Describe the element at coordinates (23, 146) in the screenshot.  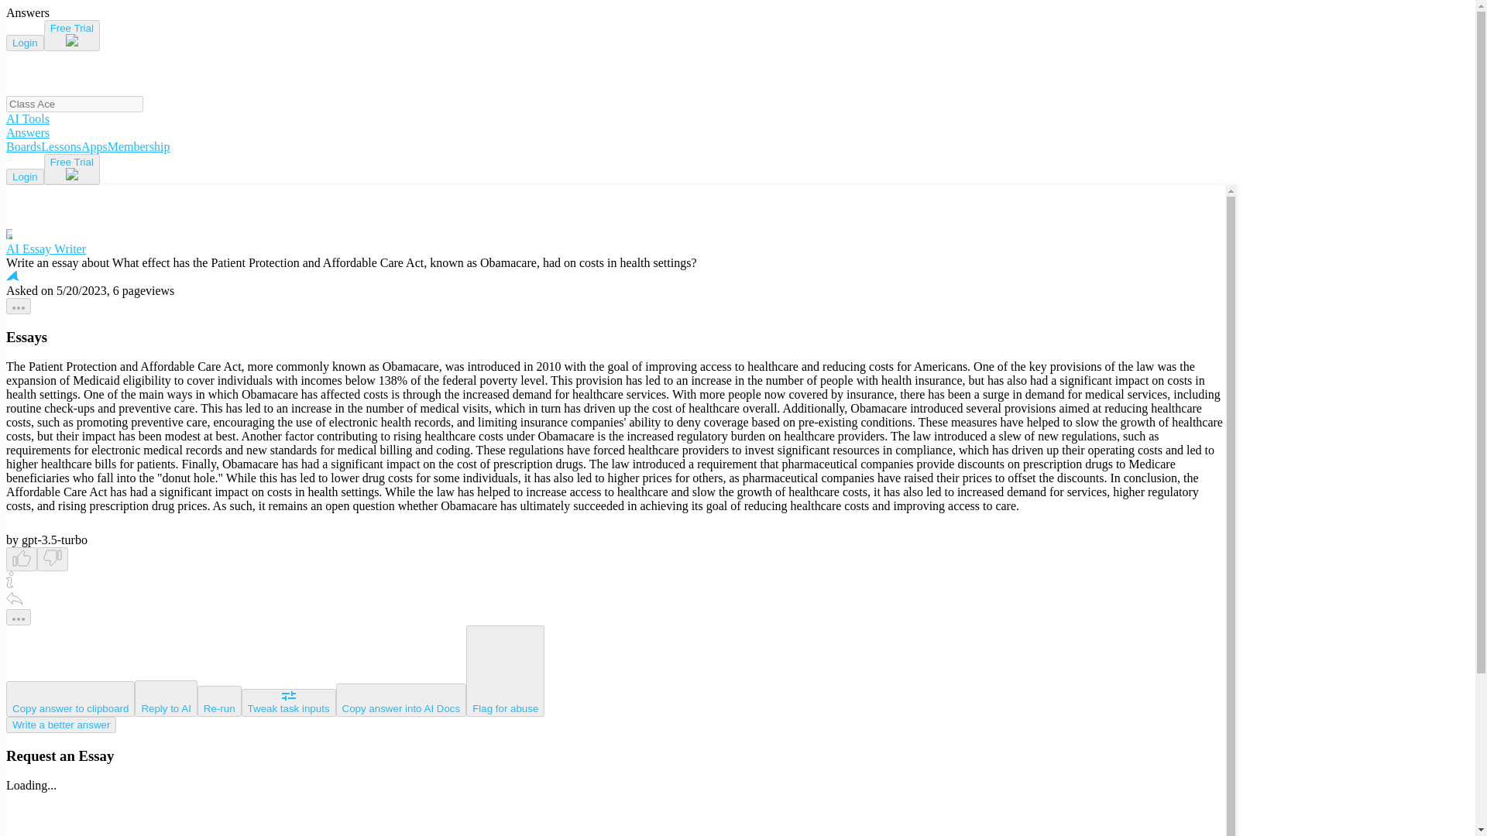
I see `Boards` at that location.